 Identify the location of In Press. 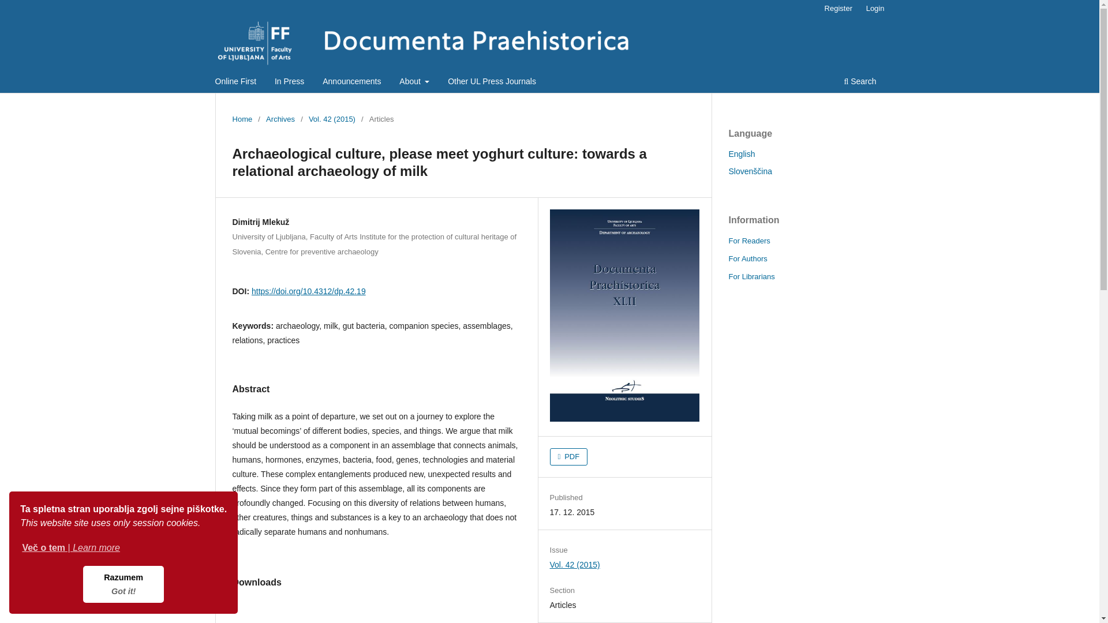
(123, 584).